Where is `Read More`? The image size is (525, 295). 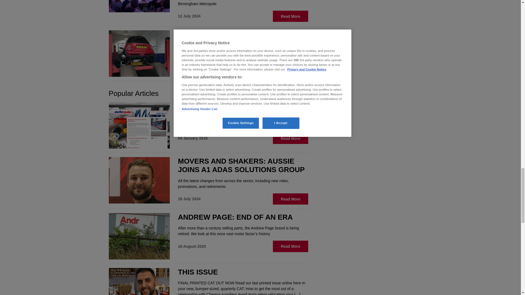 Read More is located at coordinates (291, 16).